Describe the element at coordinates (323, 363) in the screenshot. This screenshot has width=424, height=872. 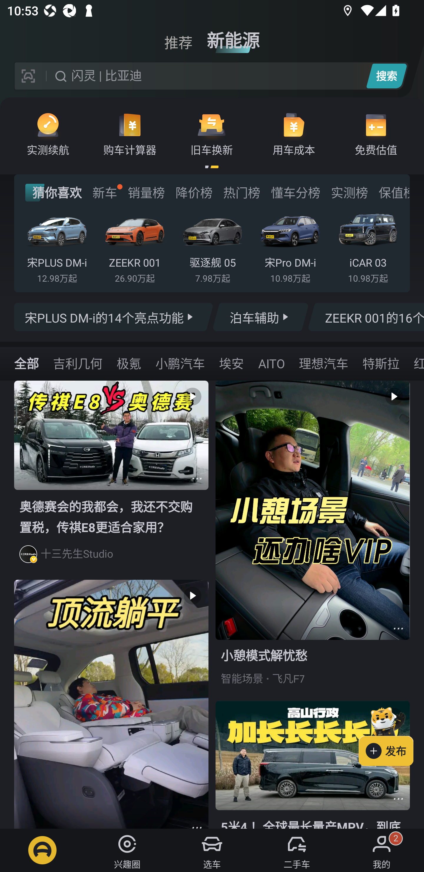
I see `理想汽车` at that location.